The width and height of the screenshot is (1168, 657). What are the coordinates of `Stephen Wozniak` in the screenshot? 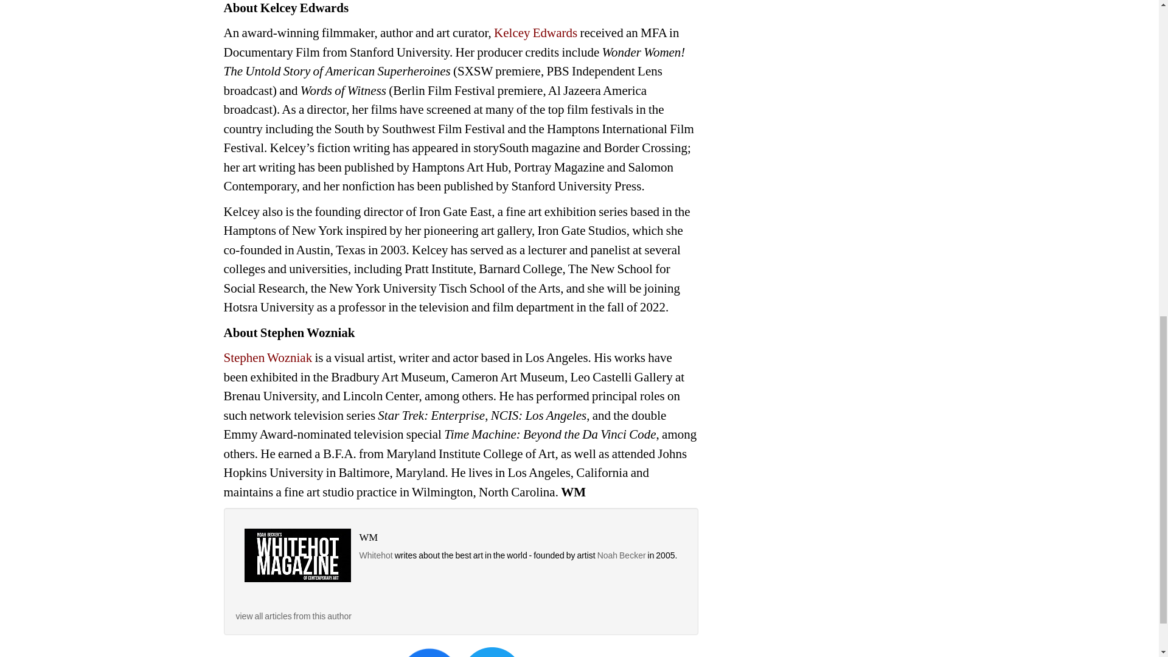 It's located at (268, 358).